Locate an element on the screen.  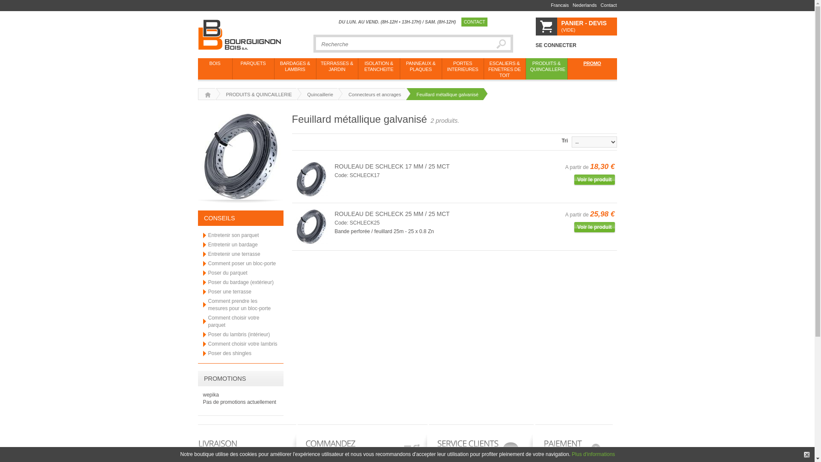
Nederlands is located at coordinates (582, 6).